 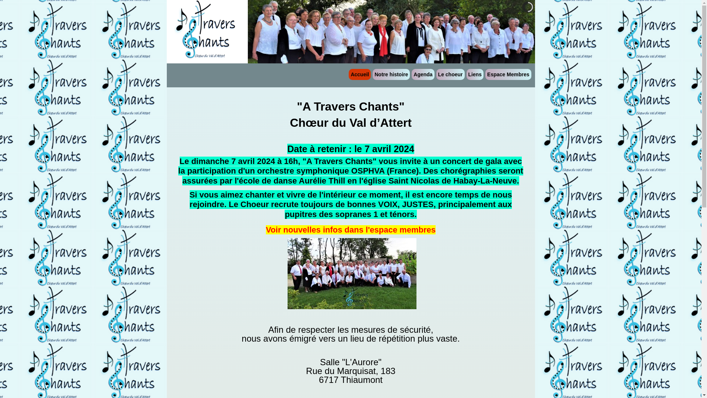 I want to click on Liens, so click(x=475, y=74).